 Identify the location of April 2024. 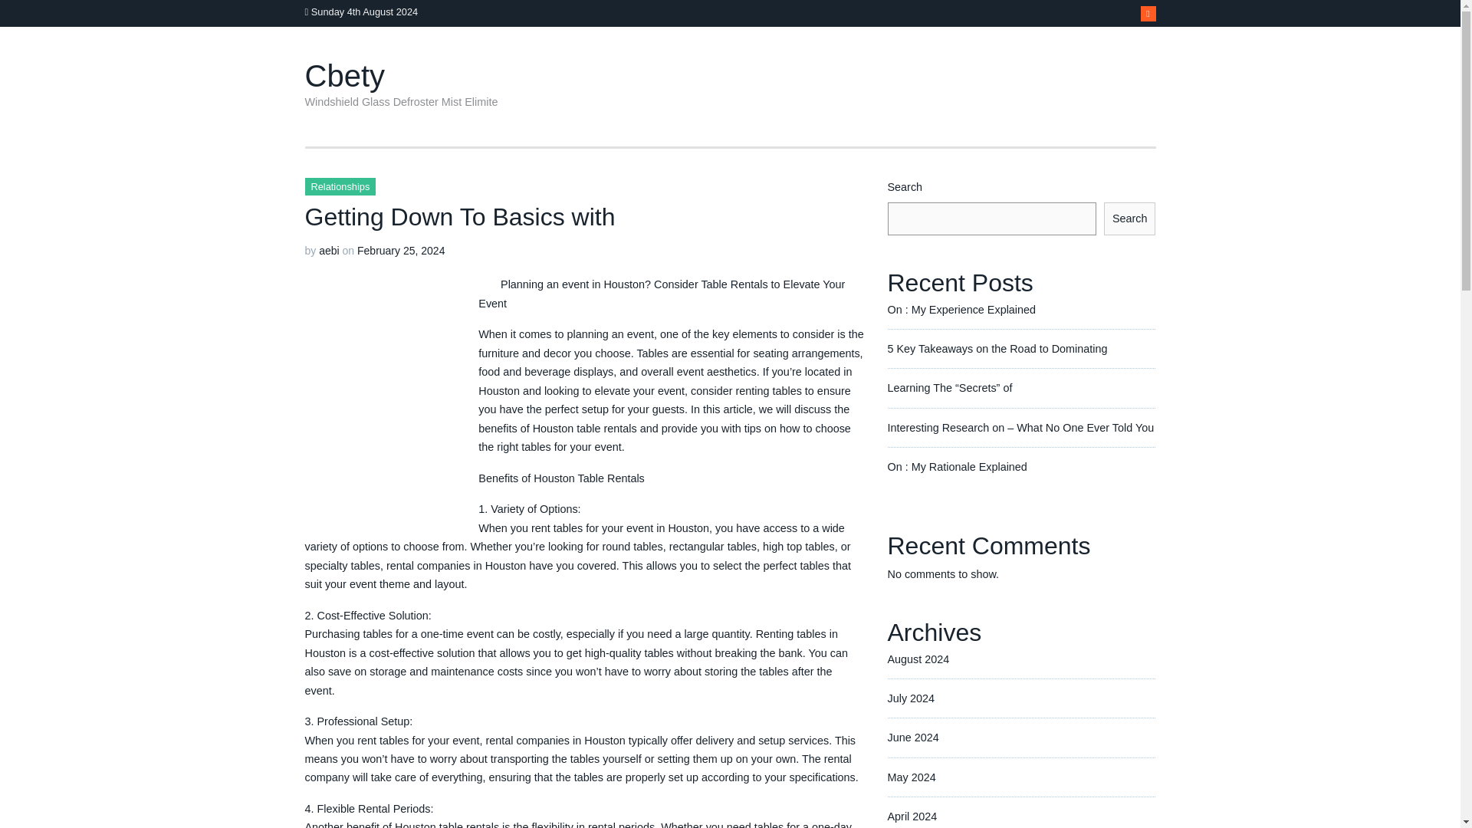
(912, 816).